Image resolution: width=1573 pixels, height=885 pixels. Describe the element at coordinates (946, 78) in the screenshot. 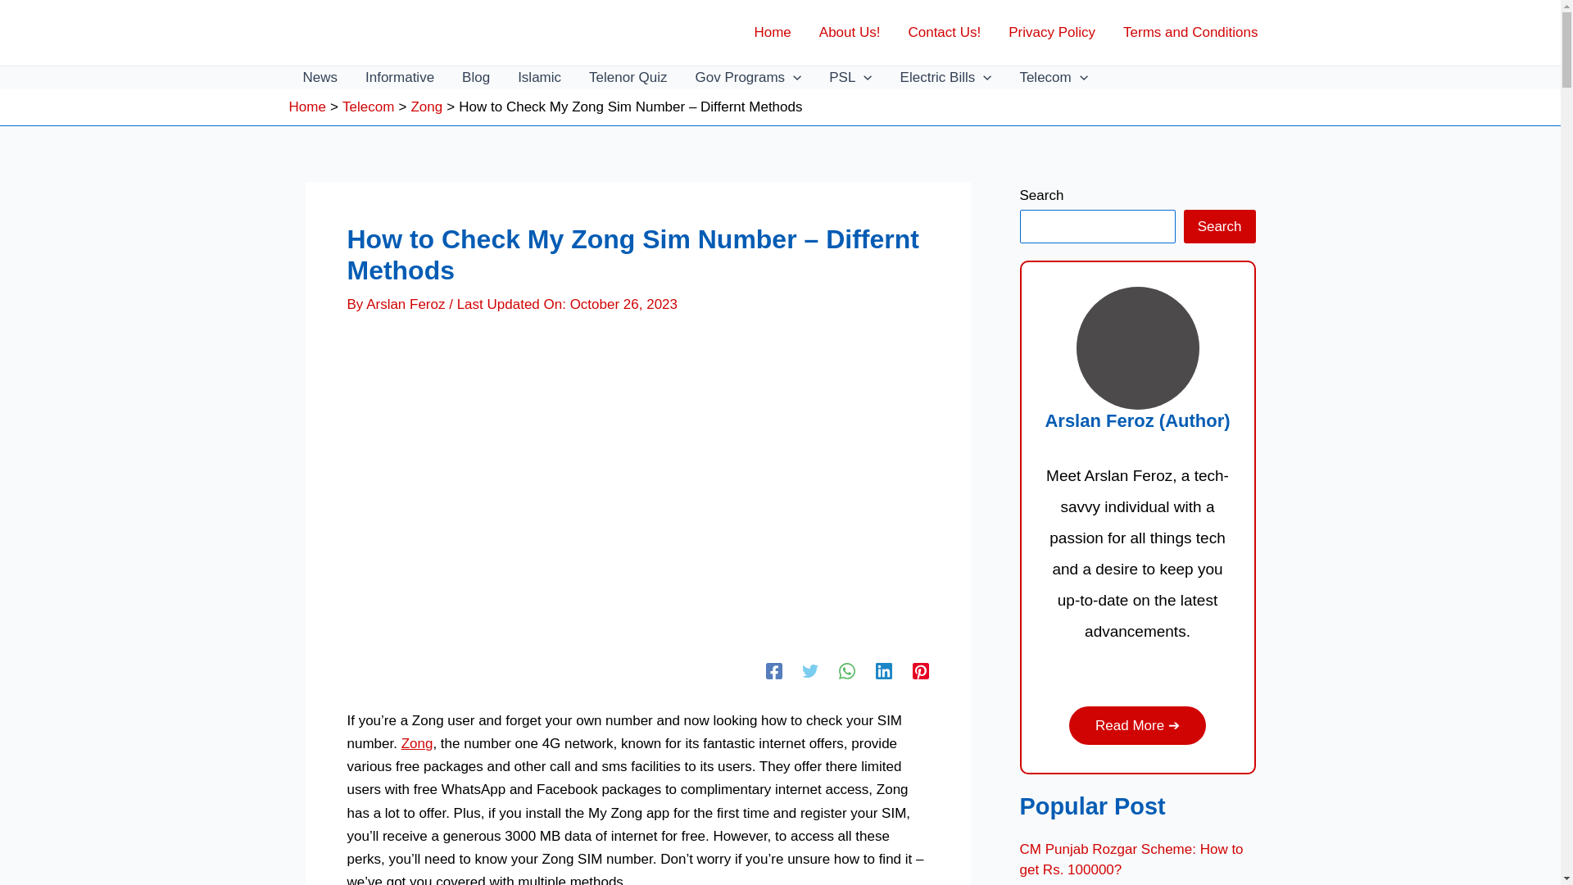

I see `Electric Bills` at that location.